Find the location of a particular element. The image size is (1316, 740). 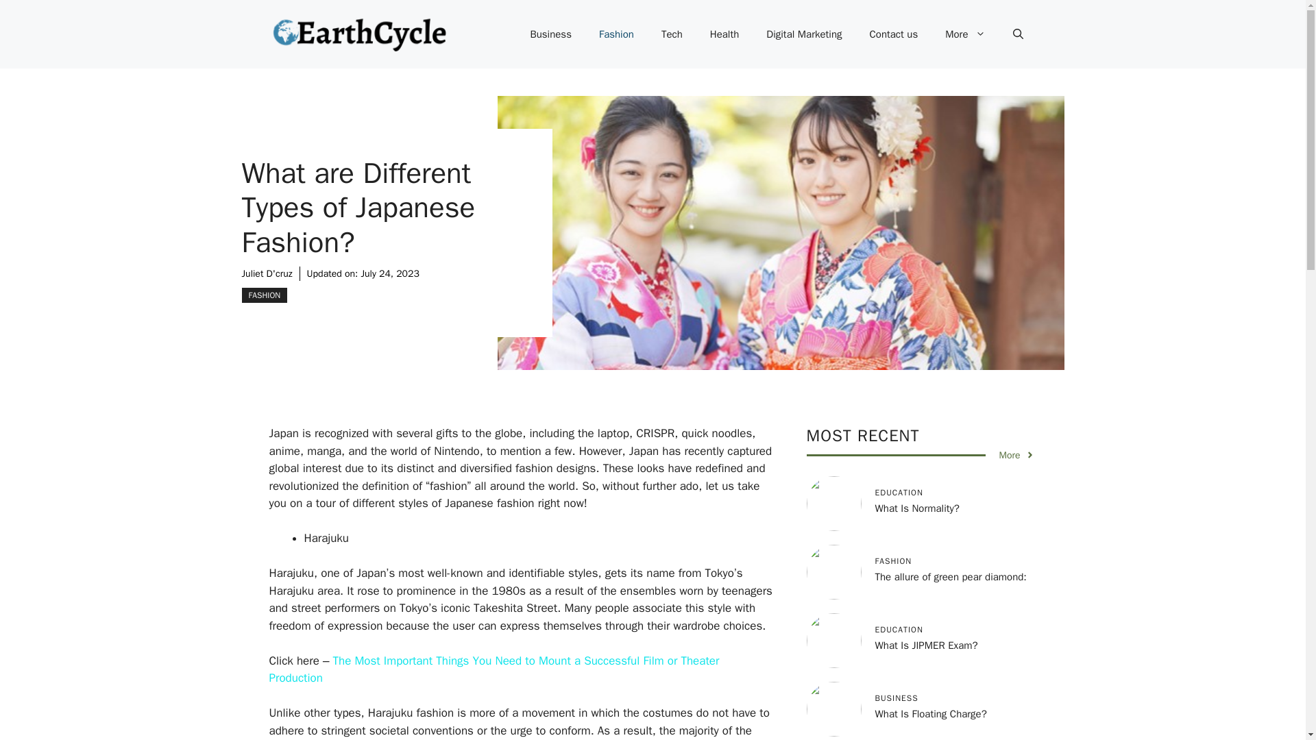

What Is Normality? is located at coordinates (917, 508).